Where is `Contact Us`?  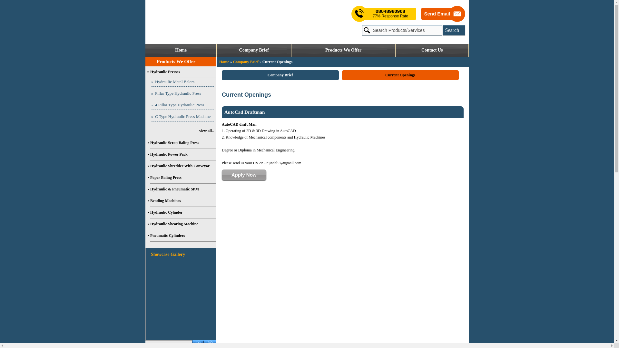
Contact Us is located at coordinates (432, 50).